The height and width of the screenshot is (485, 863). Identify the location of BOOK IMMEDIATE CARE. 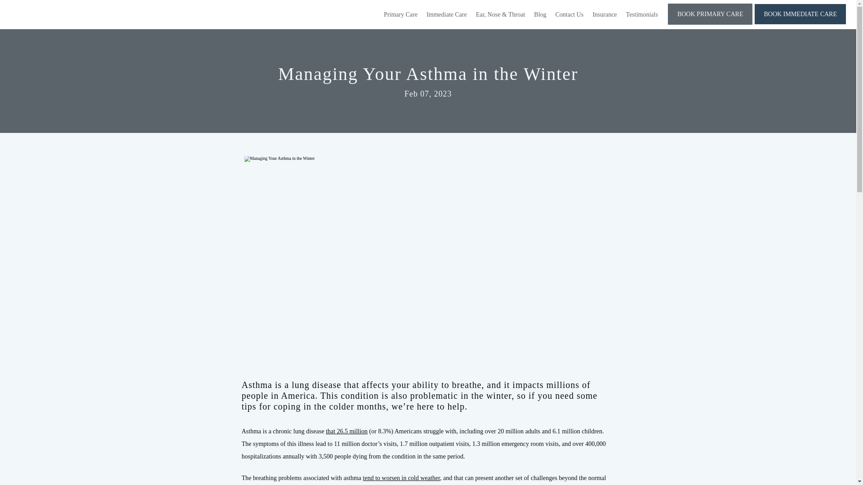
(800, 24).